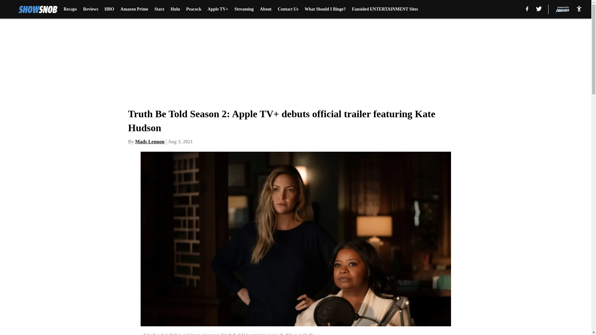 The width and height of the screenshot is (596, 335). What do you see at coordinates (70, 9) in the screenshot?
I see `Recaps` at bounding box center [70, 9].